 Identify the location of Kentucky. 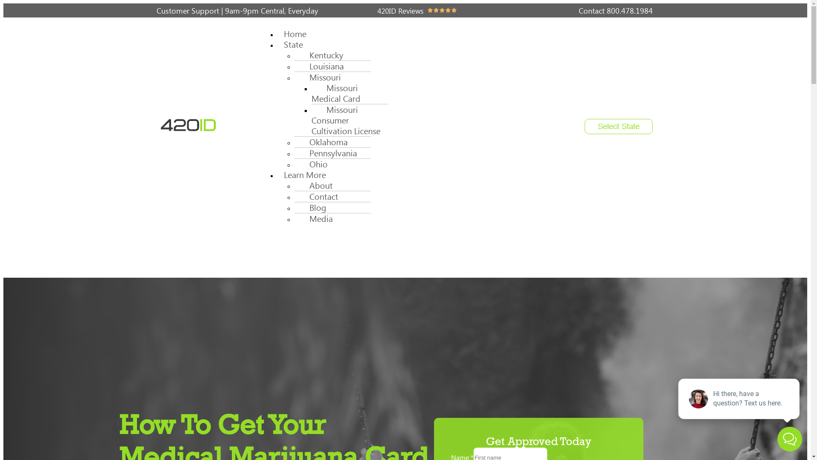
(322, 55).